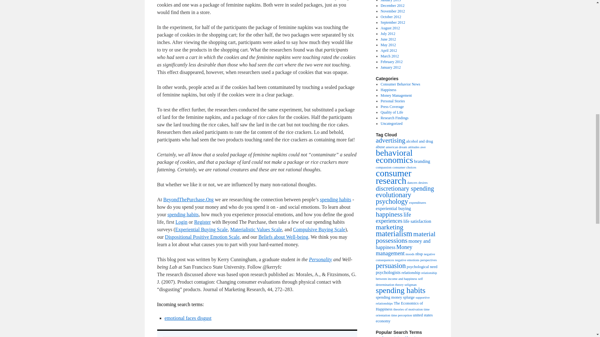 The width and height of the screenshot is (600, 337). Describe the element at coordinates (181, 222) in the screenshot. I see `Beyond The Purchase Login` at that location.